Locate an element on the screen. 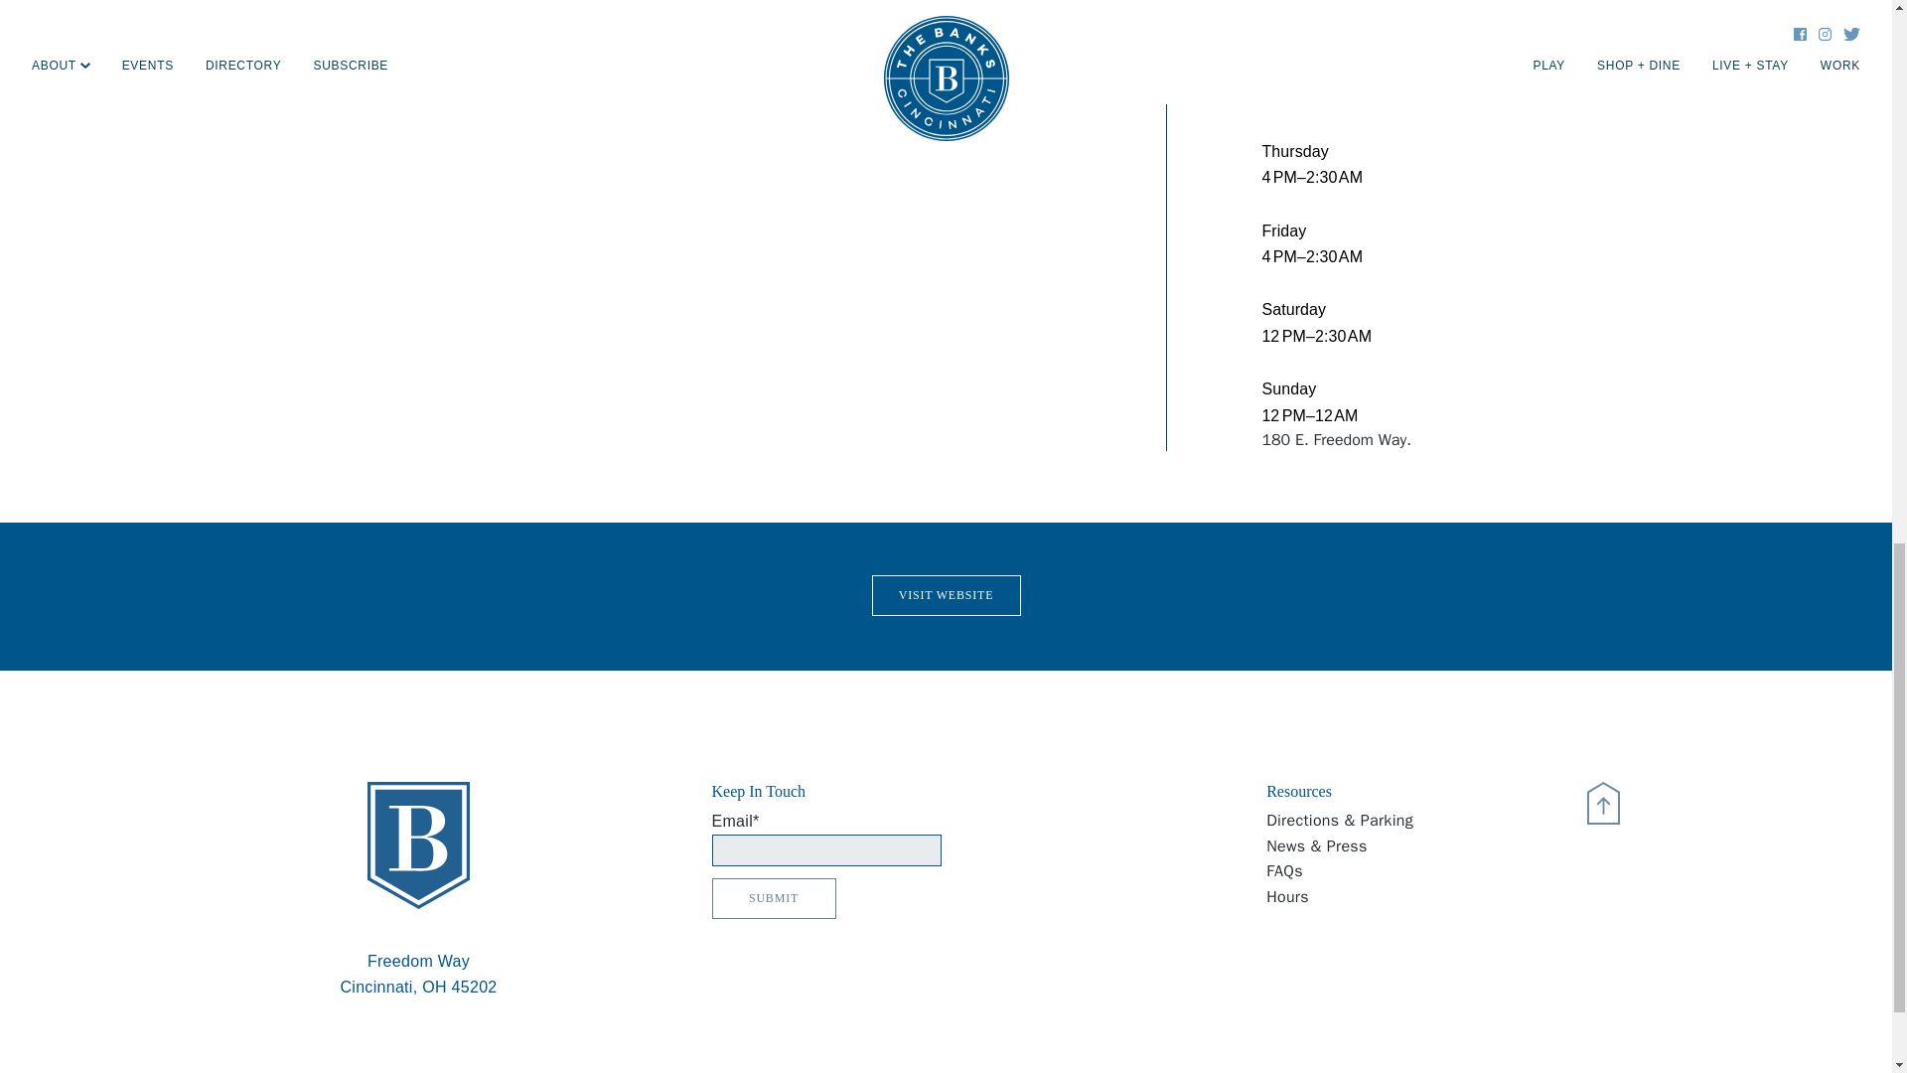 The width and height of the screenshot is (1907, 1073). FAQs is located at coordinates (1393, 898).